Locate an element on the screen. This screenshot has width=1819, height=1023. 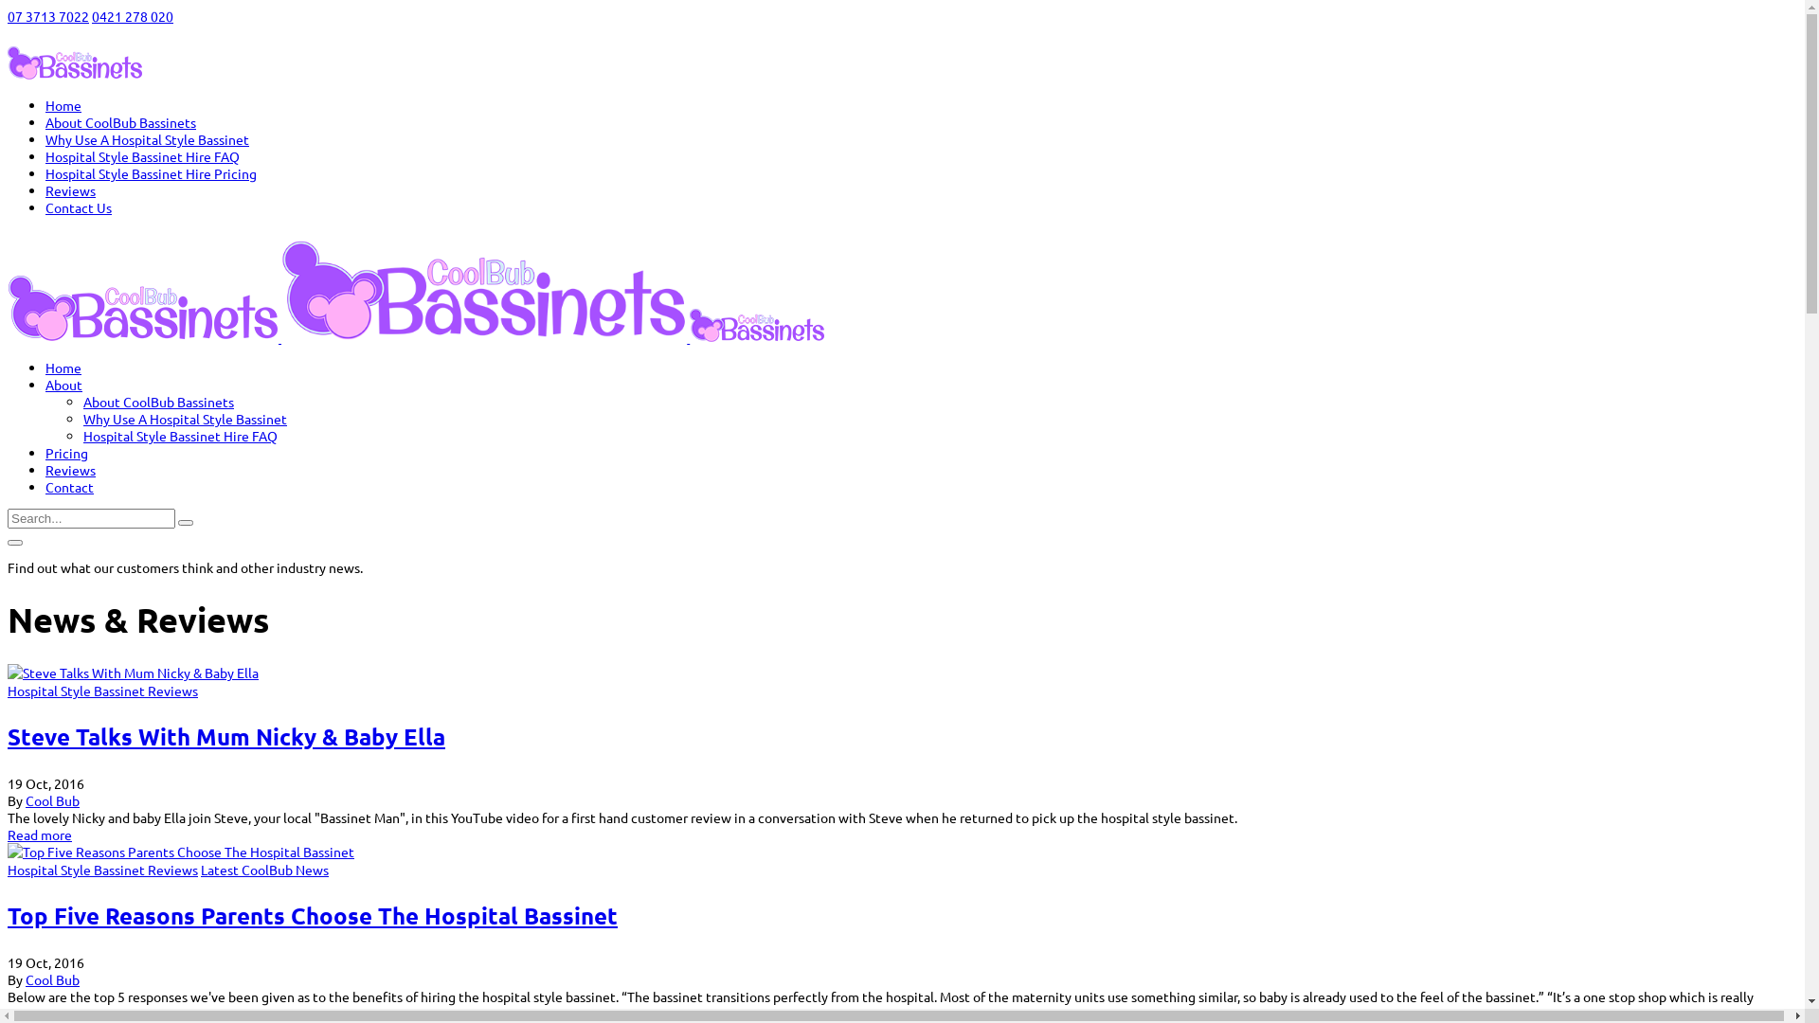
Latest CoolBub News is located at coordinates (265, 870).